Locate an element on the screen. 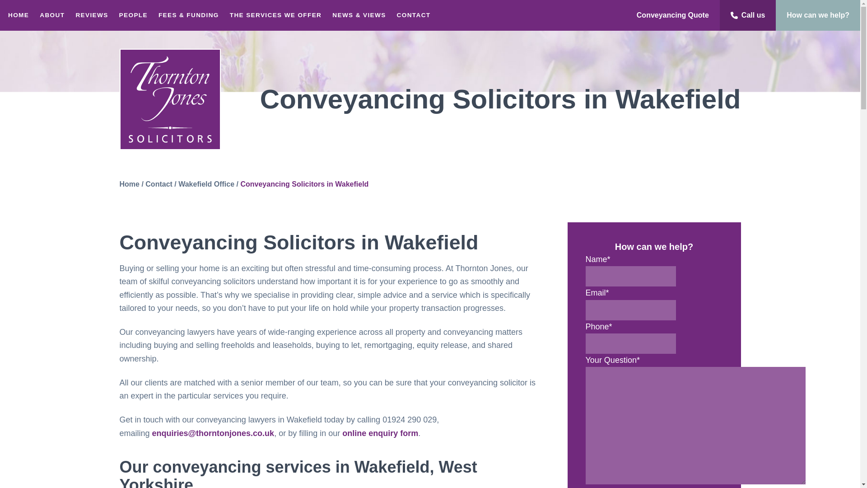  THE SERVICES WE OFFER is located at coordinates (276, 15).